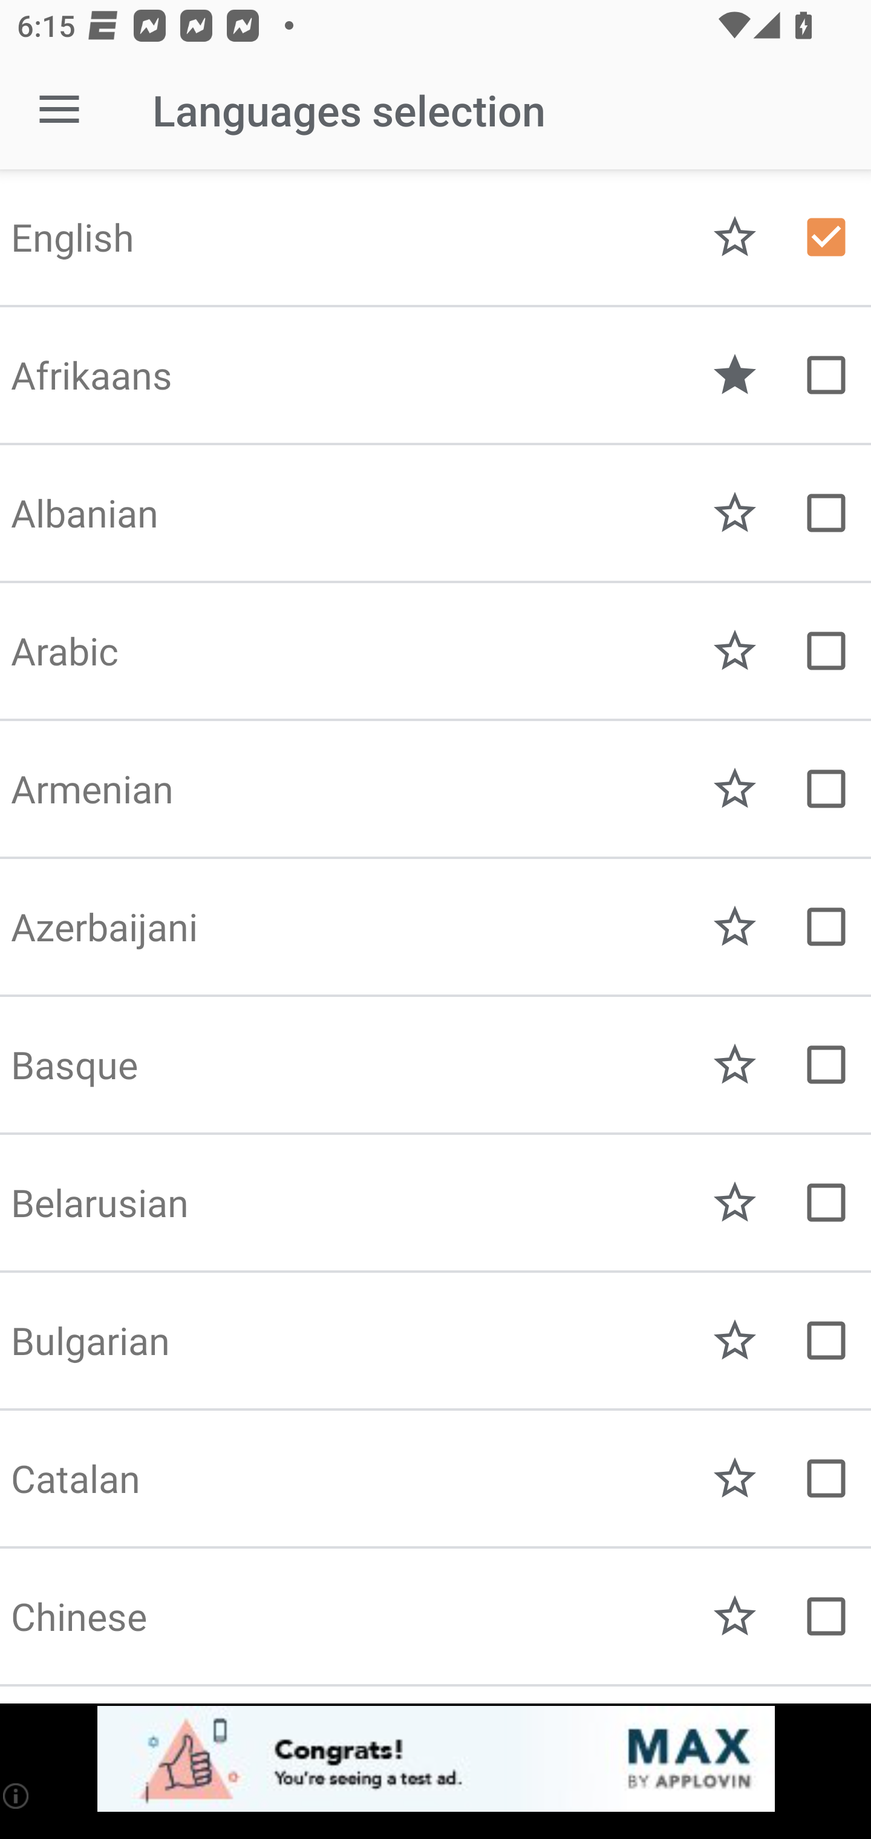 Image resolution: width=871 pixels, height=1839 pixels. What do you see at coordinates (435, 1203) in the screenshot?
I see `Belarusian Favorite` at bounding box center [435, 1203].